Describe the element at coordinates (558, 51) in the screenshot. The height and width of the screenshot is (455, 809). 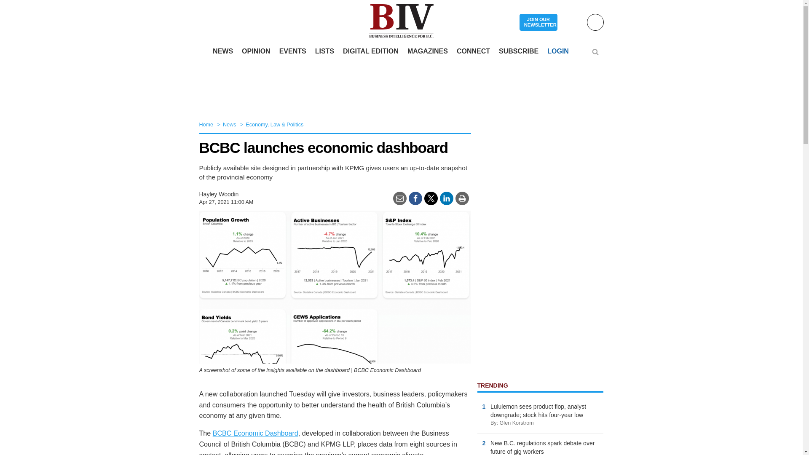
I see `LOGIN` at that location.